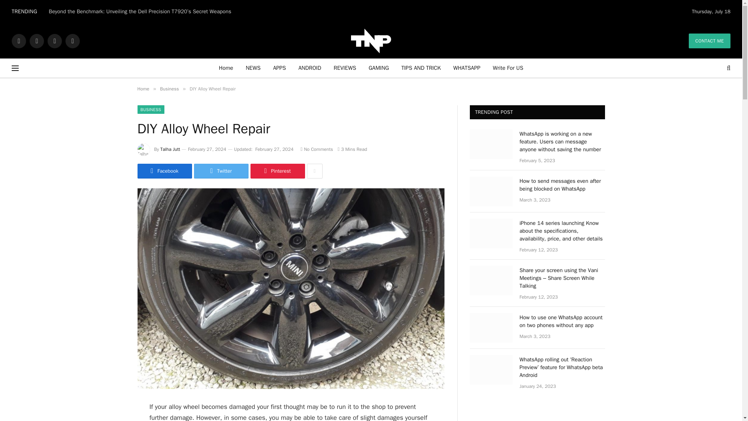  What do you see at coordinates (710, 41) in the screenshot?
I see `CONTACT ME` at bounding box center [710, 41].